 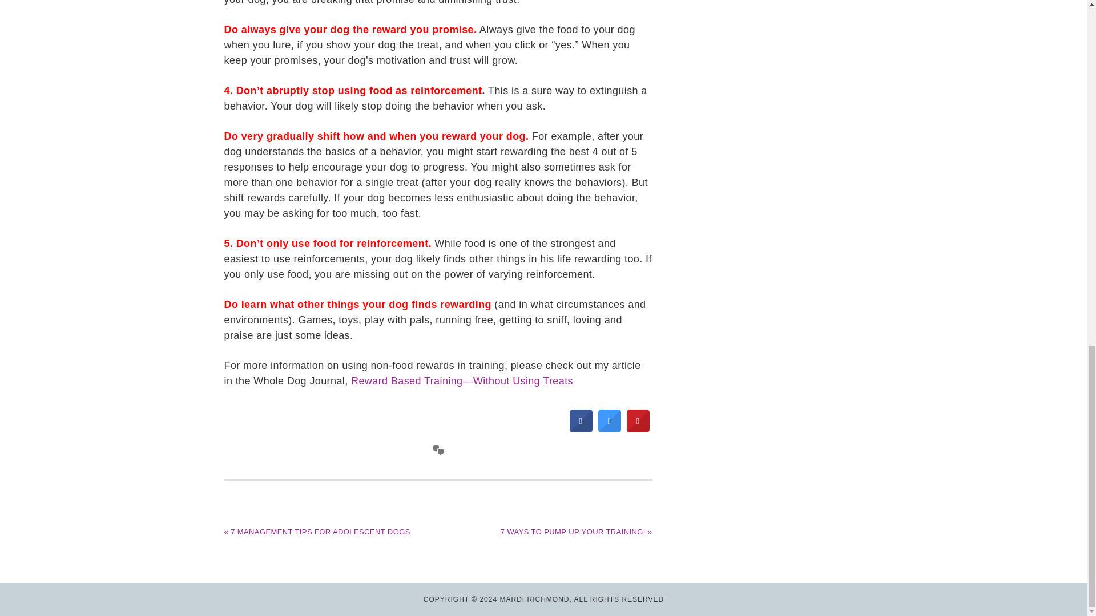 I want to click on Share on Facebook, so click(x=581, y=429).